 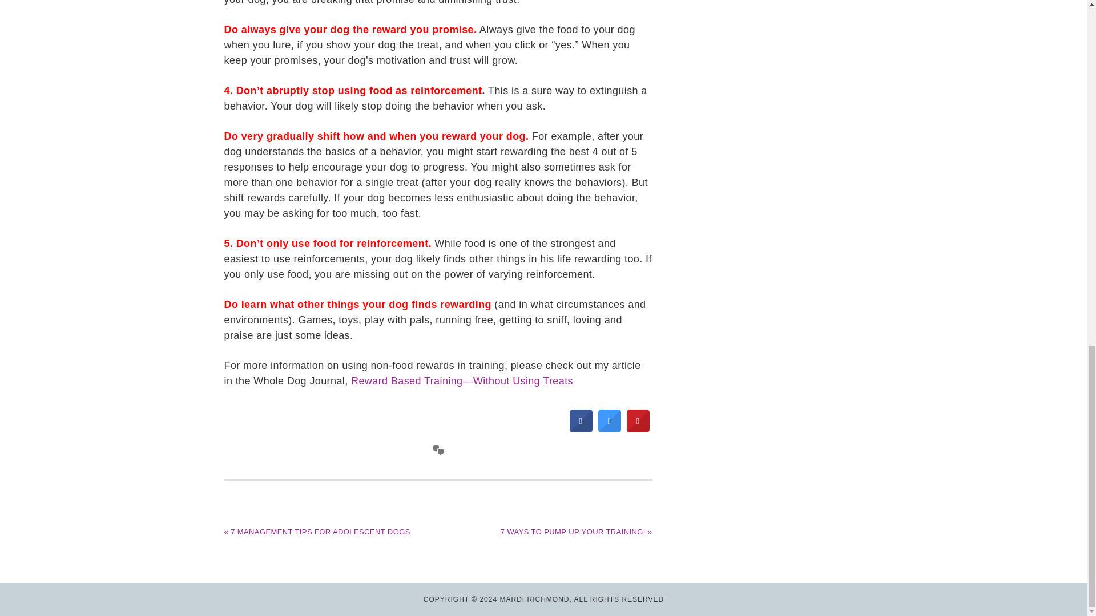 I want to click on Share on Facebook, so click(x=581, y=429).